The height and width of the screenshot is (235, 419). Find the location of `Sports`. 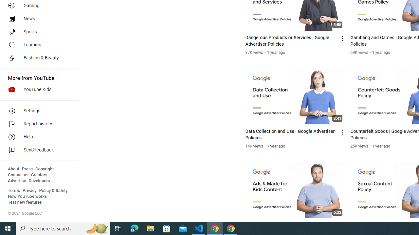

Sports is located at coordinates (37, 32).